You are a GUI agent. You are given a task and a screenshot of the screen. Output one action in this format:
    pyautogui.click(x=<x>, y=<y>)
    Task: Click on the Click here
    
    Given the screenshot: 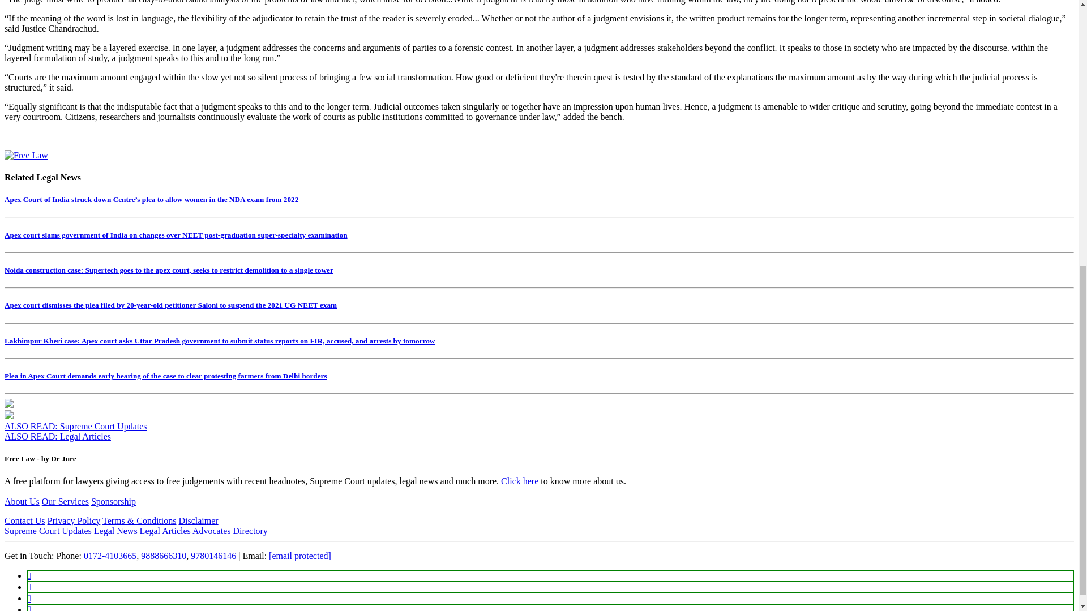 What is the action you would take?
    pyautogui.click(x=520, y=481)
    